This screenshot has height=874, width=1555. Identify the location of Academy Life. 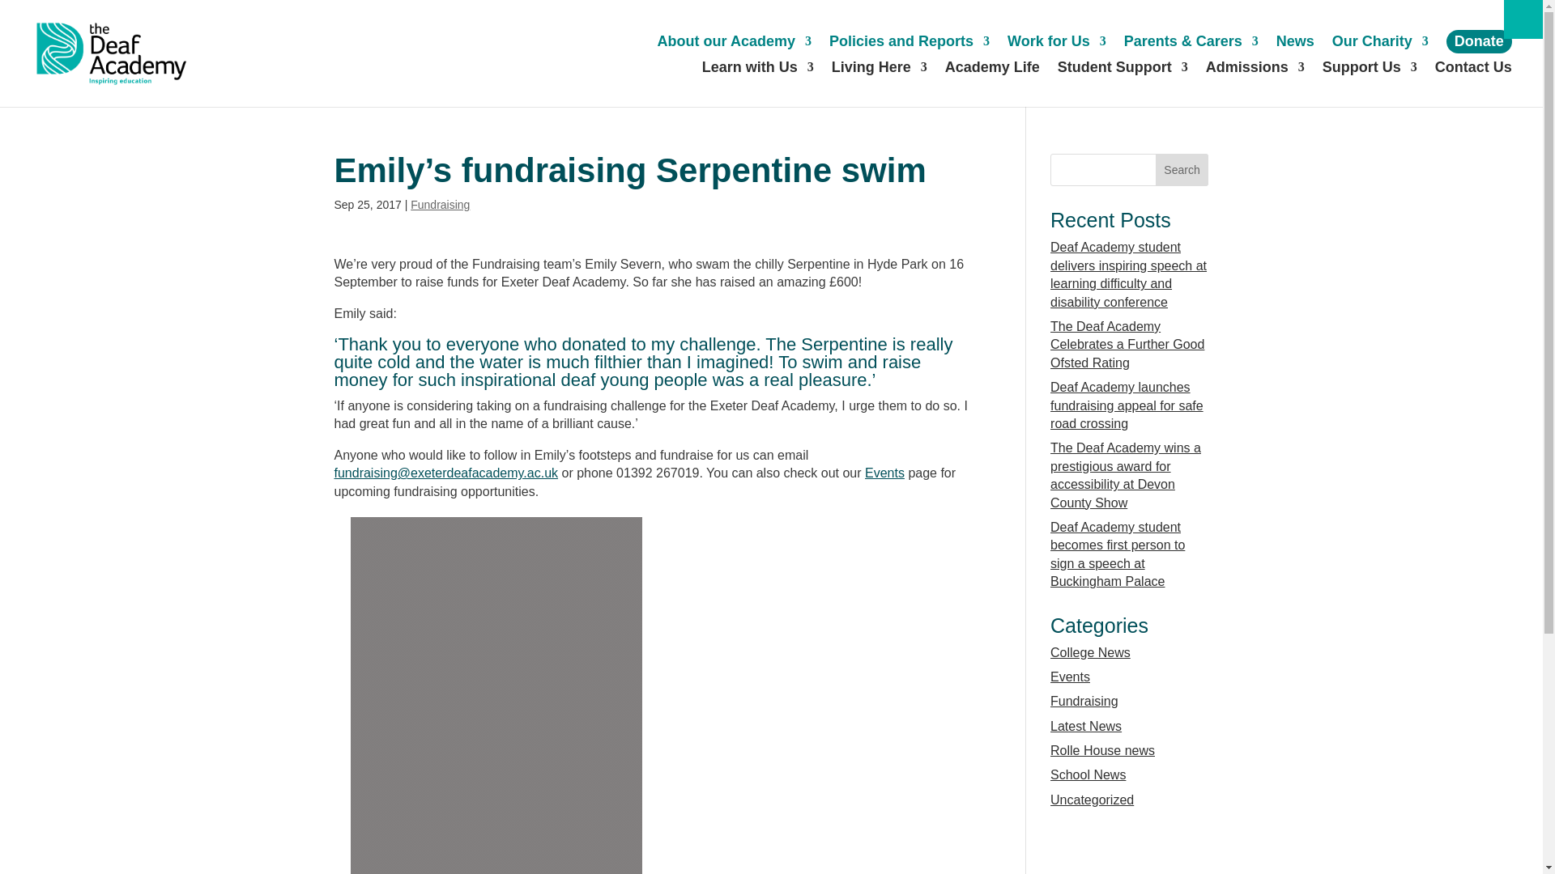
(993, 70).